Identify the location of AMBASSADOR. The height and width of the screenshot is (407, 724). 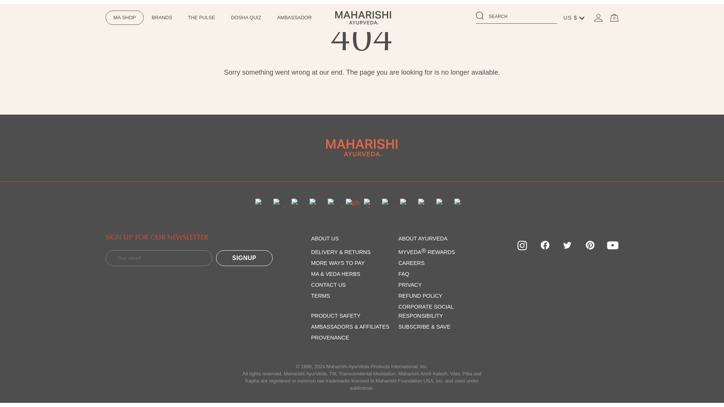
(295, 17).